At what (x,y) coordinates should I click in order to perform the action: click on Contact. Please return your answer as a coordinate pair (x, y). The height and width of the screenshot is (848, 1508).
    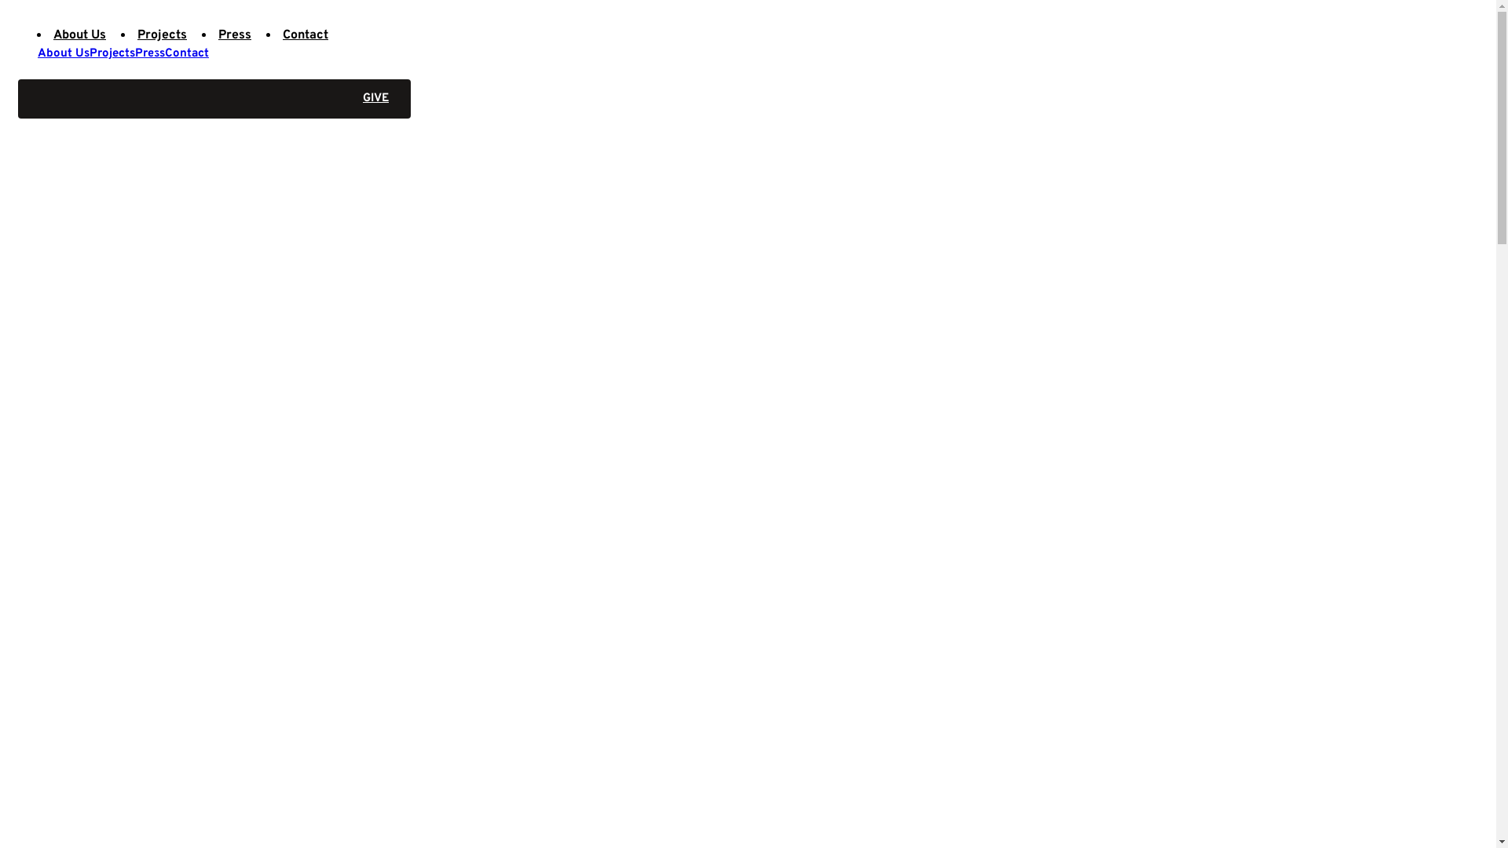
    Looking at the image, I should click on (306, 35).